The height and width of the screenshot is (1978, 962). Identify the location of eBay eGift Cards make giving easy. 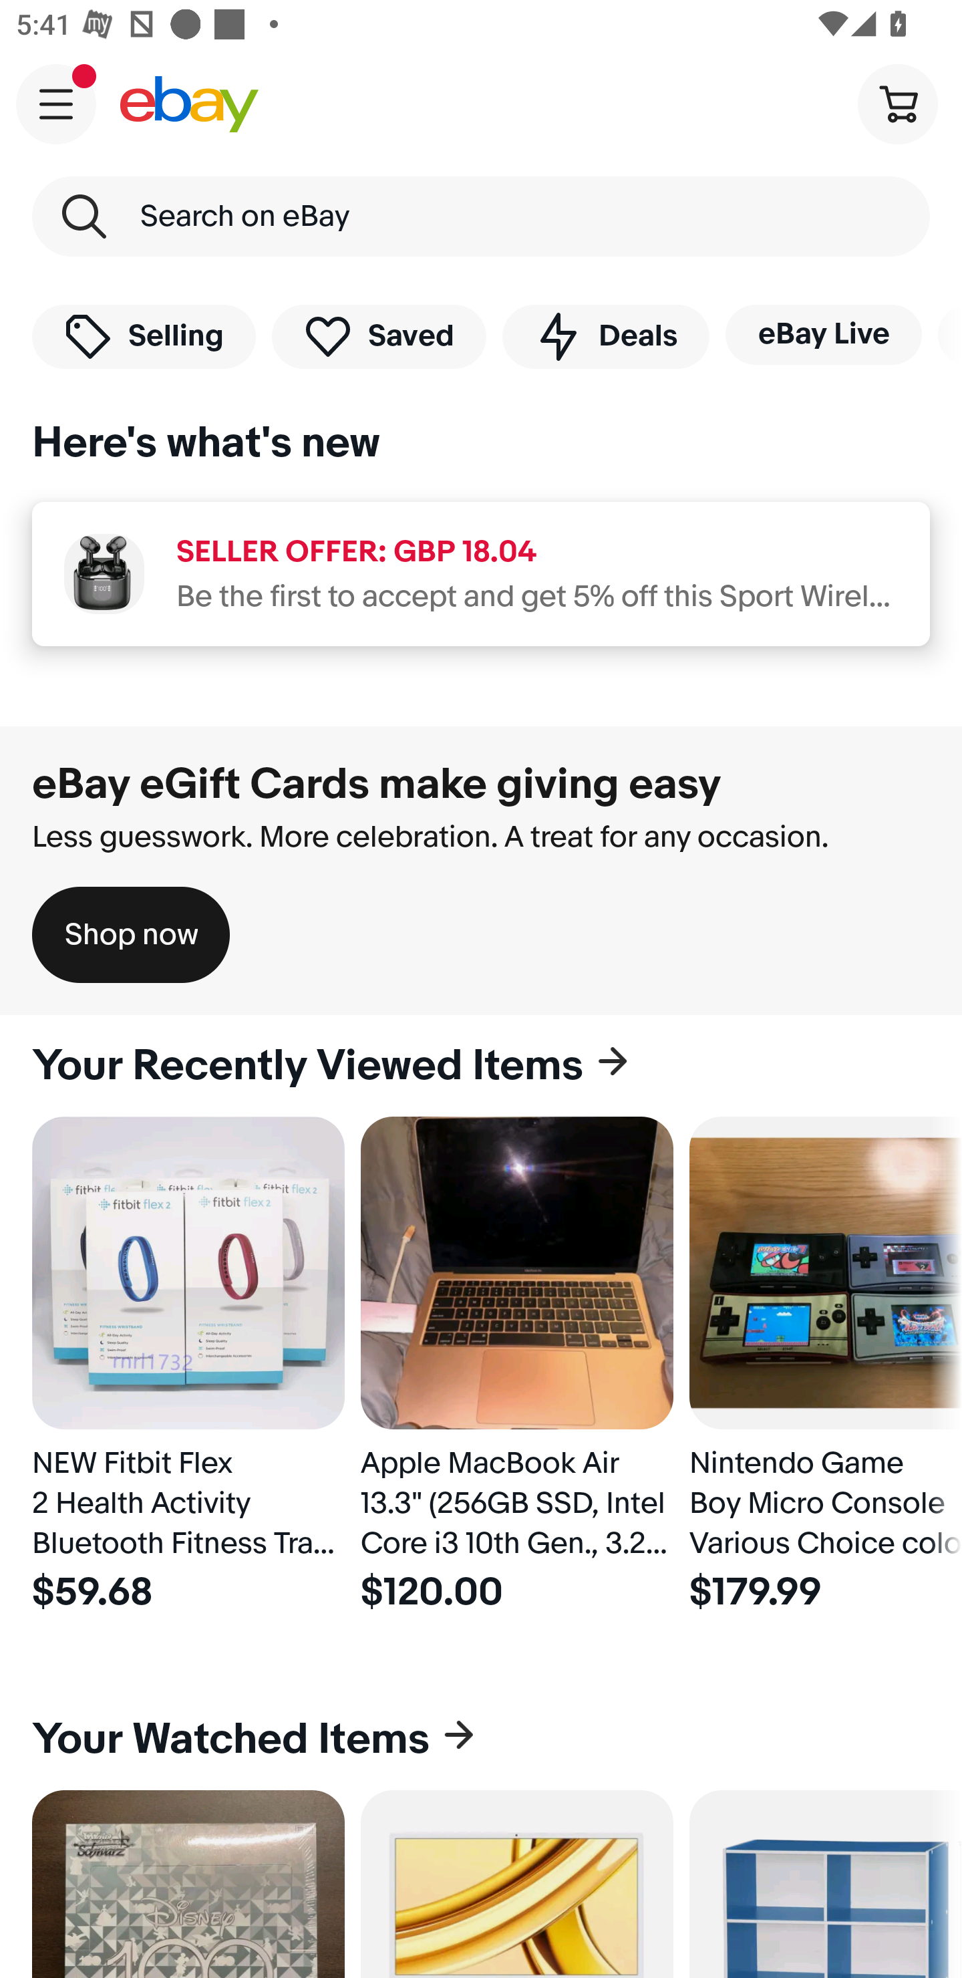
(377, 784).